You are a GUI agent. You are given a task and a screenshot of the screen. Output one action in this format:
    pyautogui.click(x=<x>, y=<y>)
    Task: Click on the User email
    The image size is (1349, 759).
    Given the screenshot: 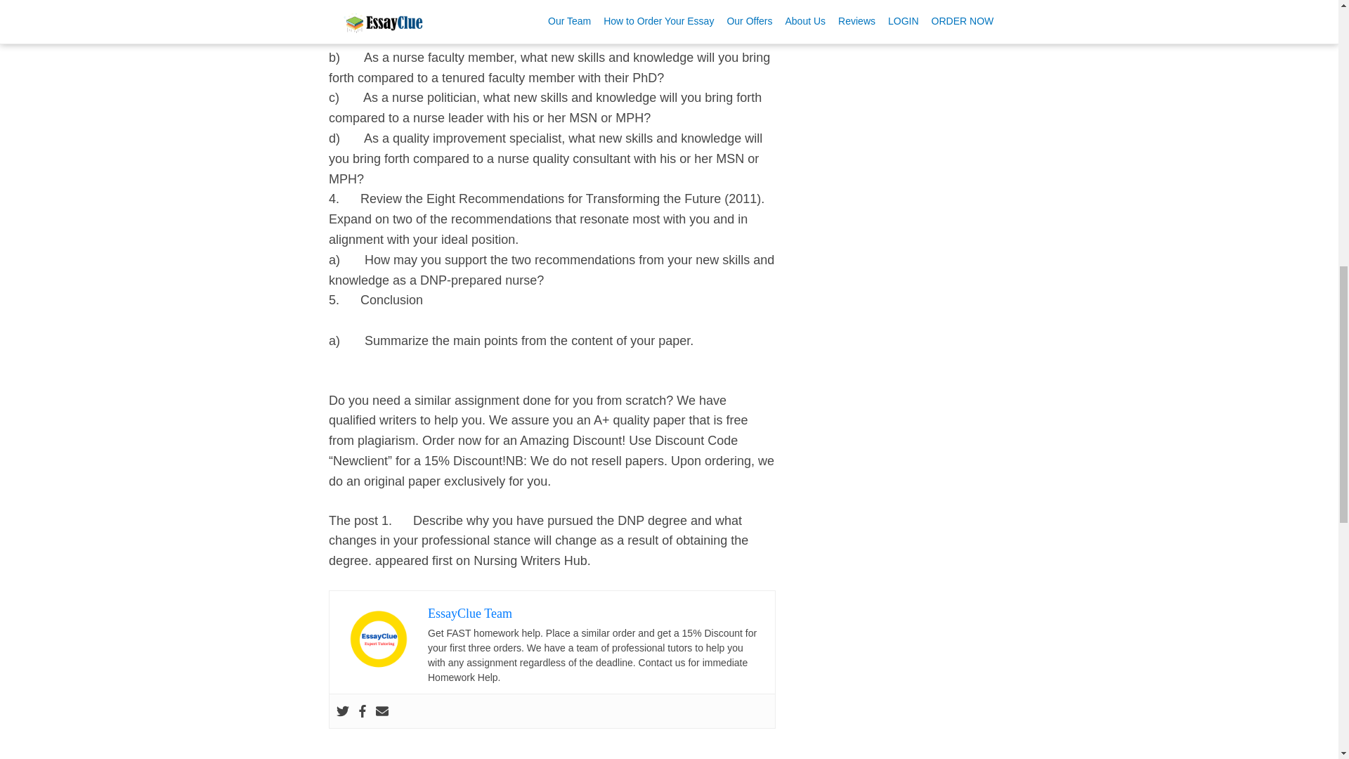 What is the action you would take?
    pyautogui.click(x=382, y=711)
    